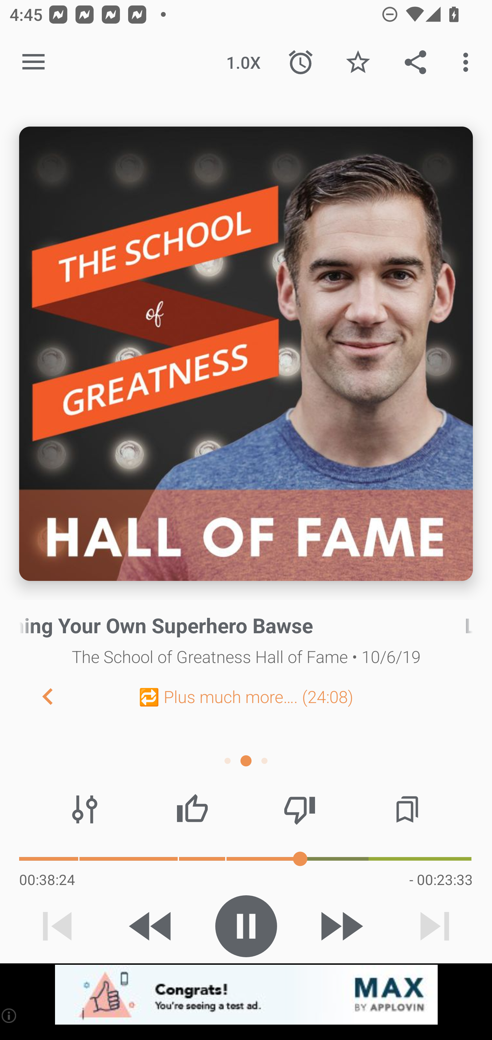  I want to click on Sleep Timer, so click(301, 62).